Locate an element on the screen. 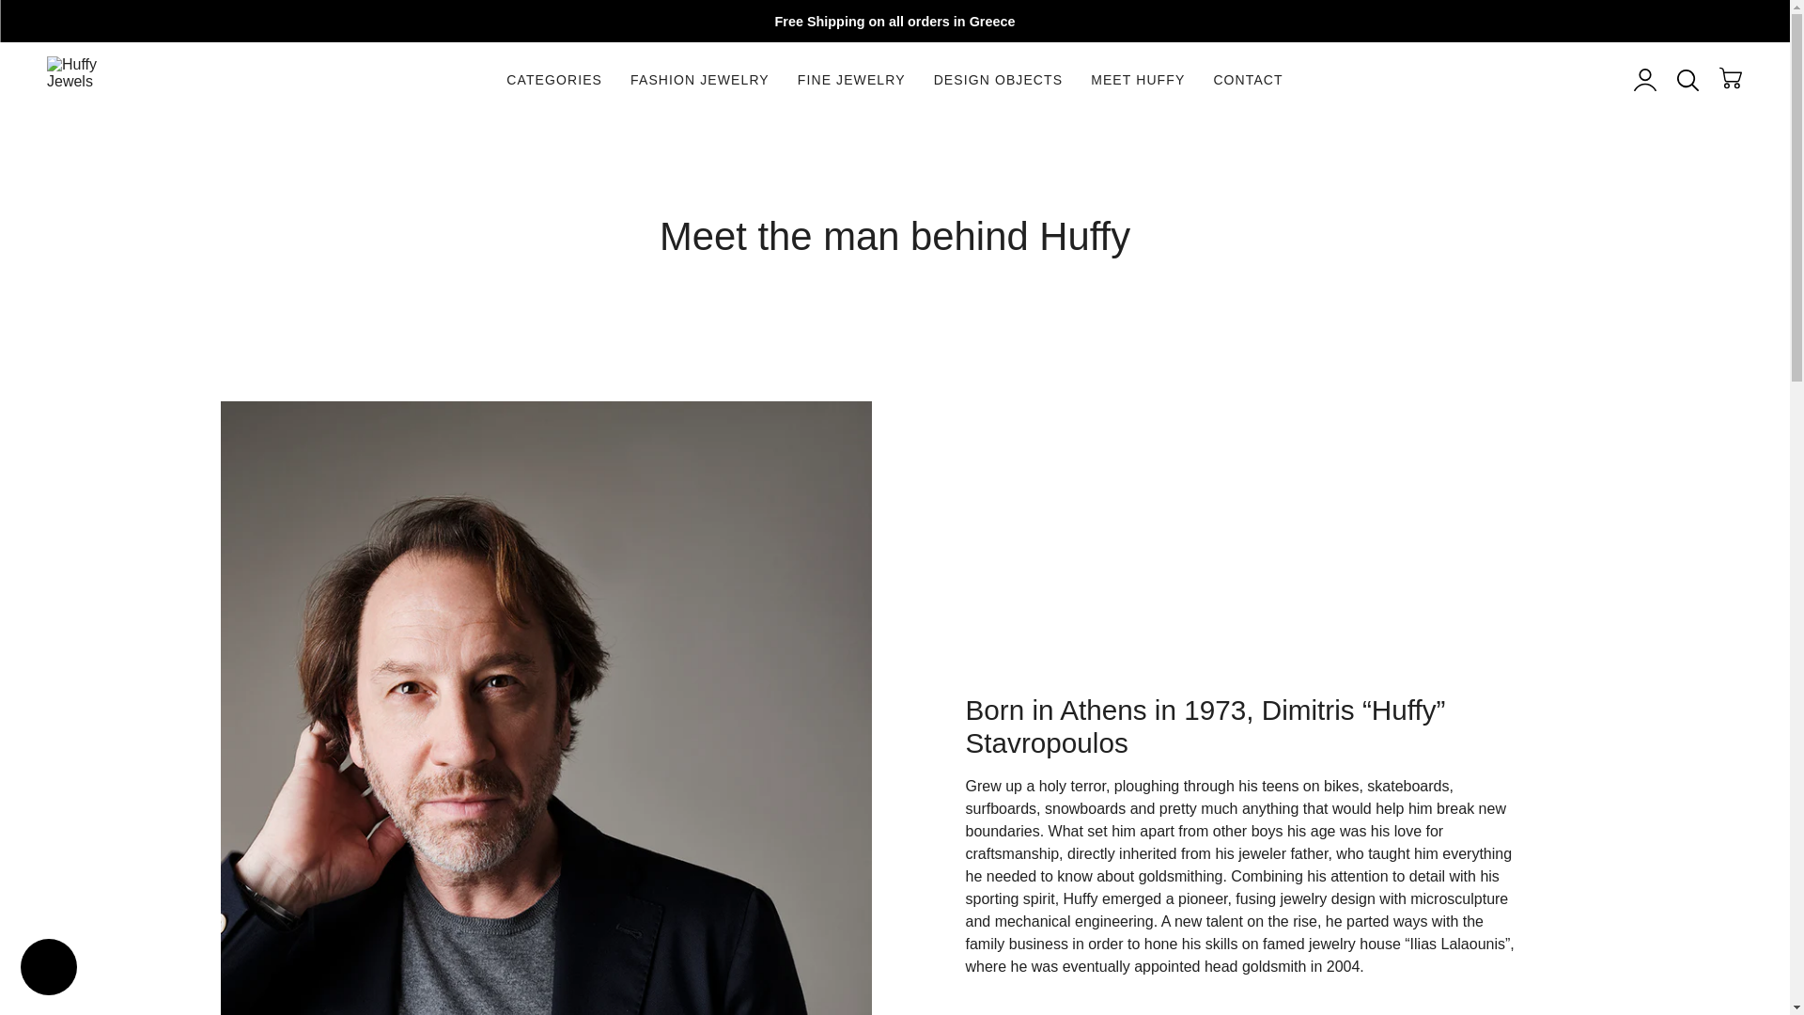  MEET HUFFY is located at coordinates (1138, 81).